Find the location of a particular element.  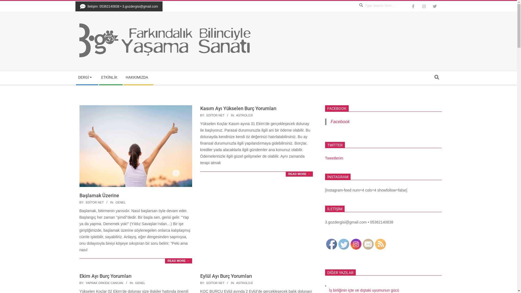

Facebook is located at coordinates (332, 244).